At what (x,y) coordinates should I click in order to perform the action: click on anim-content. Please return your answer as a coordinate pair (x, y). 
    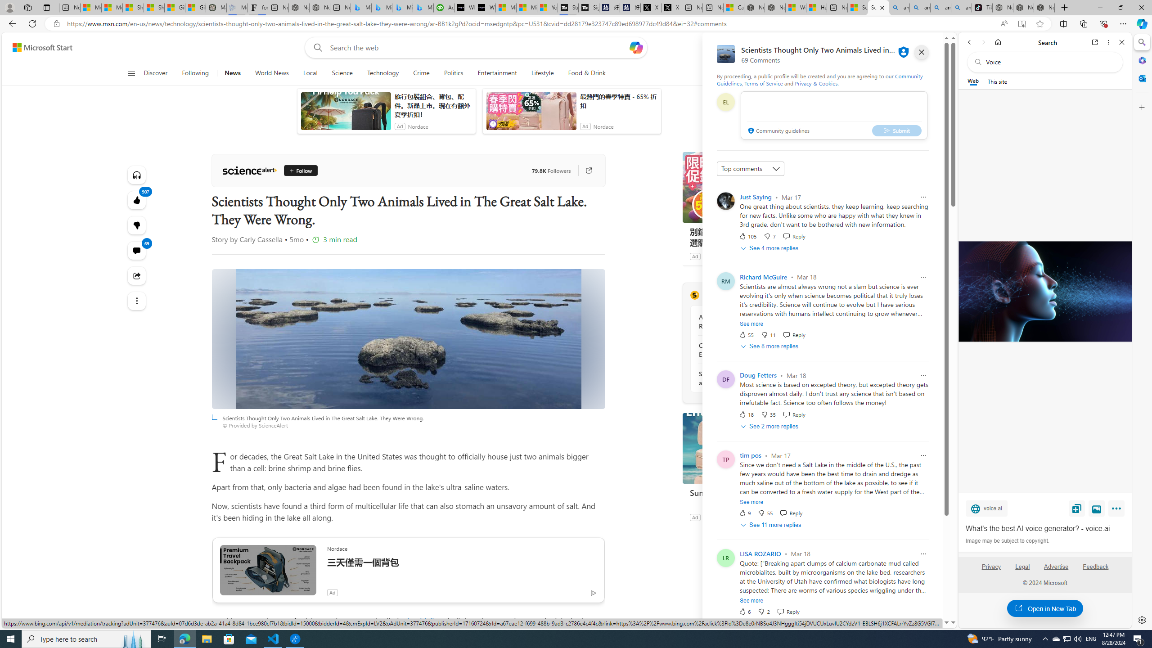
    Looking at the image, I should click on (531, 114).